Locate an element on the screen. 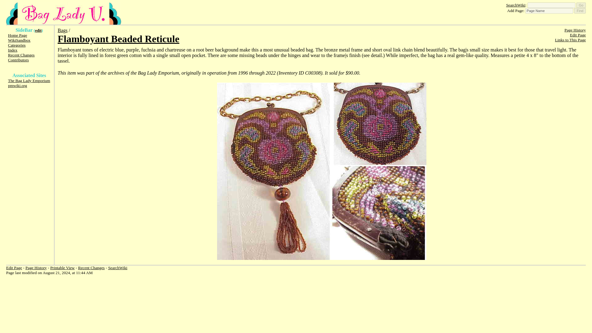 This screenshot has height=333, width=592. Page Name is located at coordinates (549, 10).